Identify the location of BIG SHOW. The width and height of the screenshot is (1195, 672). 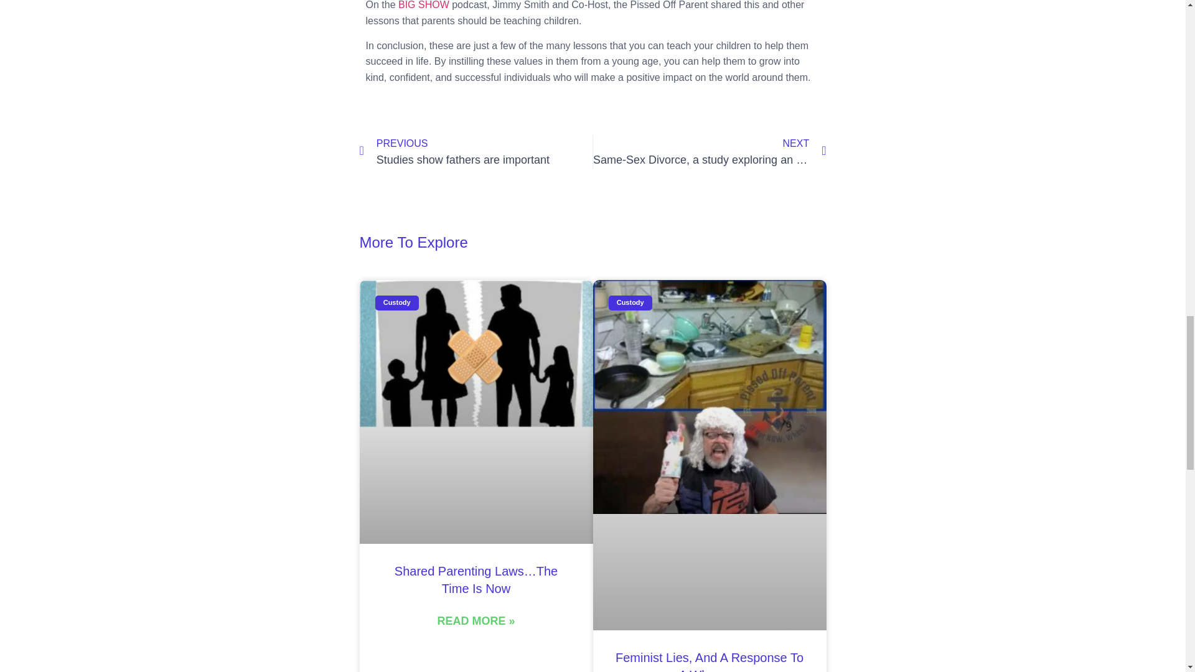
(709, 661).